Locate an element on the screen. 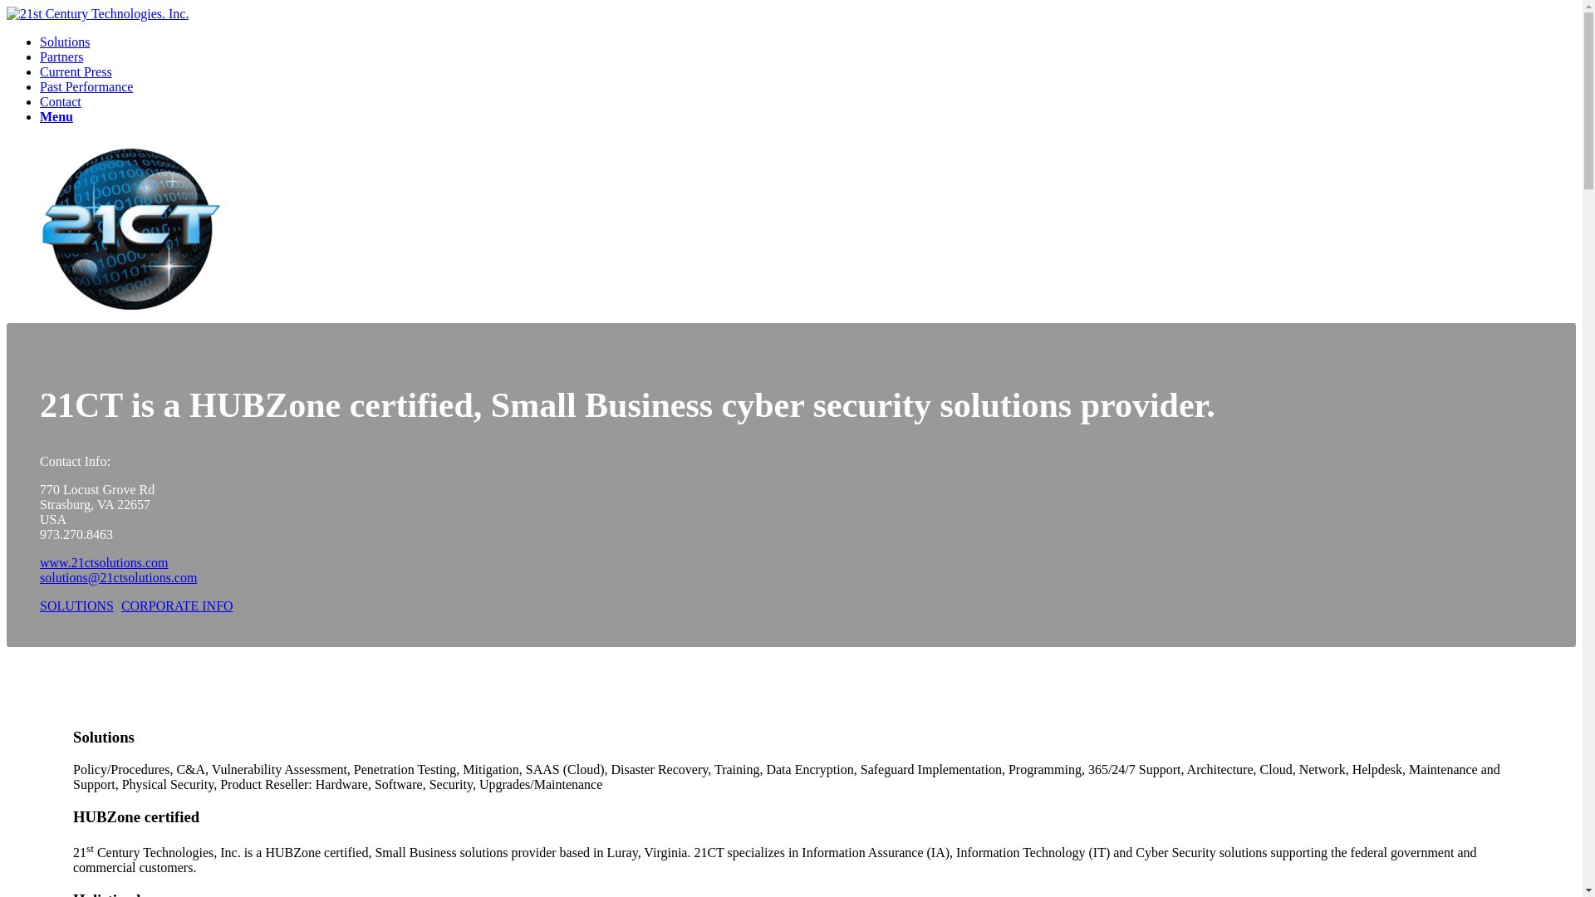 The width and height of the screenshot is (1595, 897). solutions@21ctsolutions.com is located at coordinates (118, 578).